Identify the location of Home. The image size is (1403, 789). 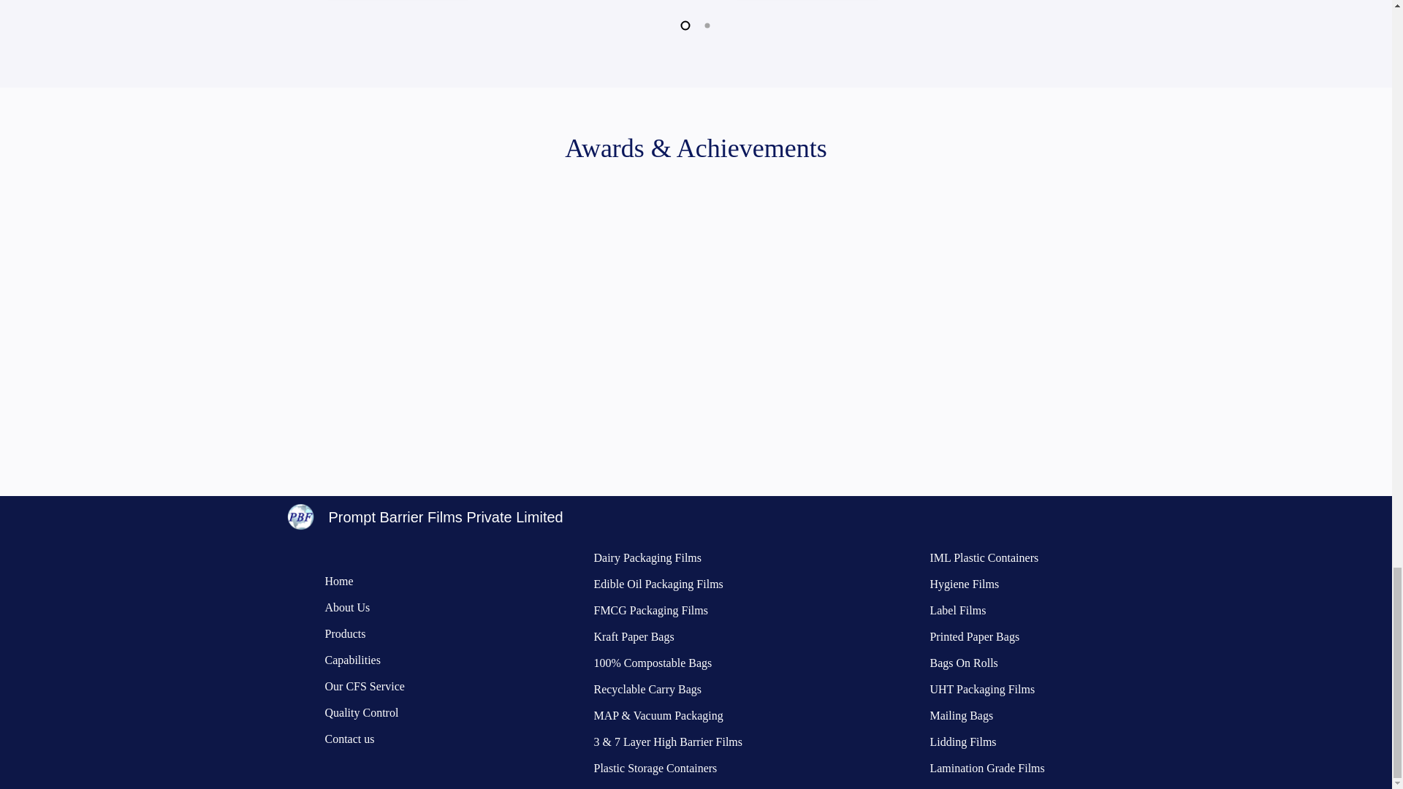
(338, 581).